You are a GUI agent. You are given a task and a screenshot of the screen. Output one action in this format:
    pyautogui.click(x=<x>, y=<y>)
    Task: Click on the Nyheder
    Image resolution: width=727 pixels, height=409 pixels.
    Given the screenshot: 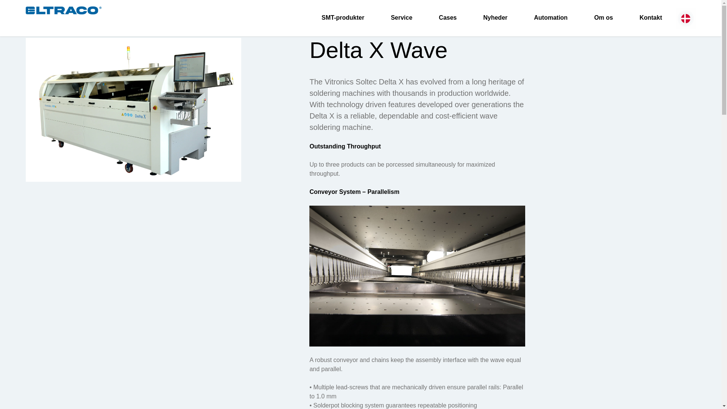 What is the action you would take?
    pyautogui.click(x=495, y=17)
    